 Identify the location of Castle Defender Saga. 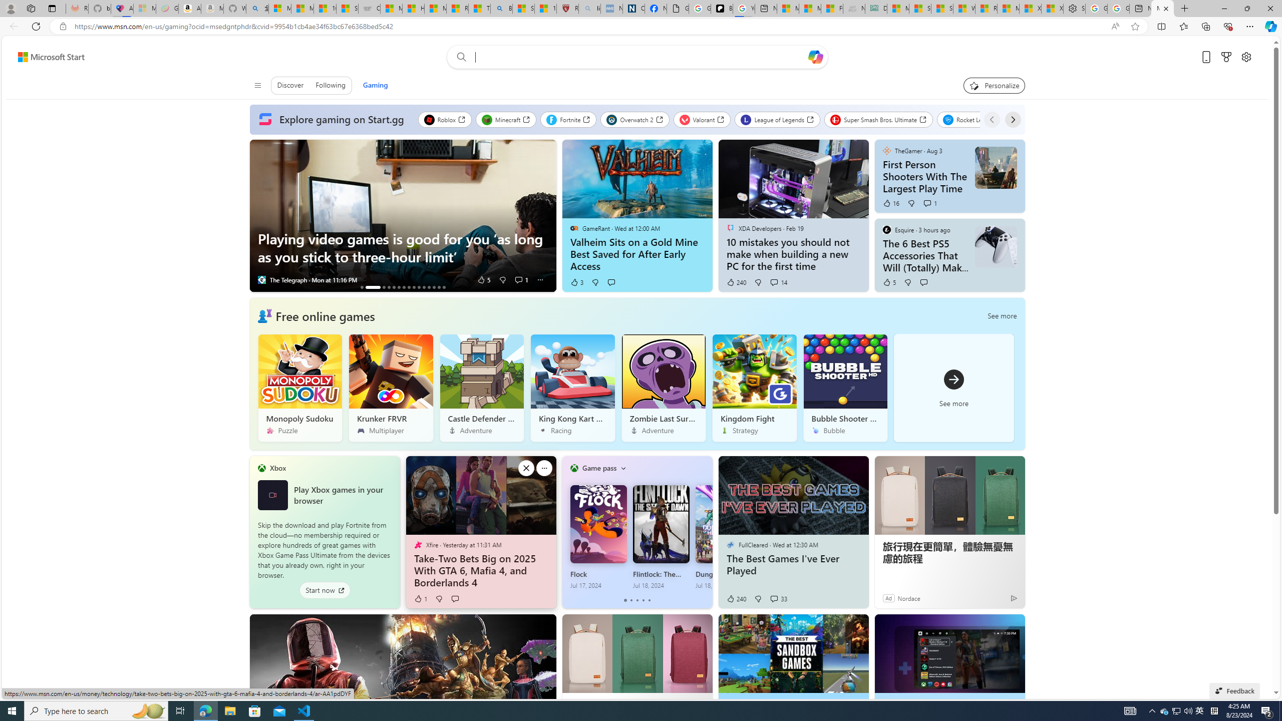
(482, 388).